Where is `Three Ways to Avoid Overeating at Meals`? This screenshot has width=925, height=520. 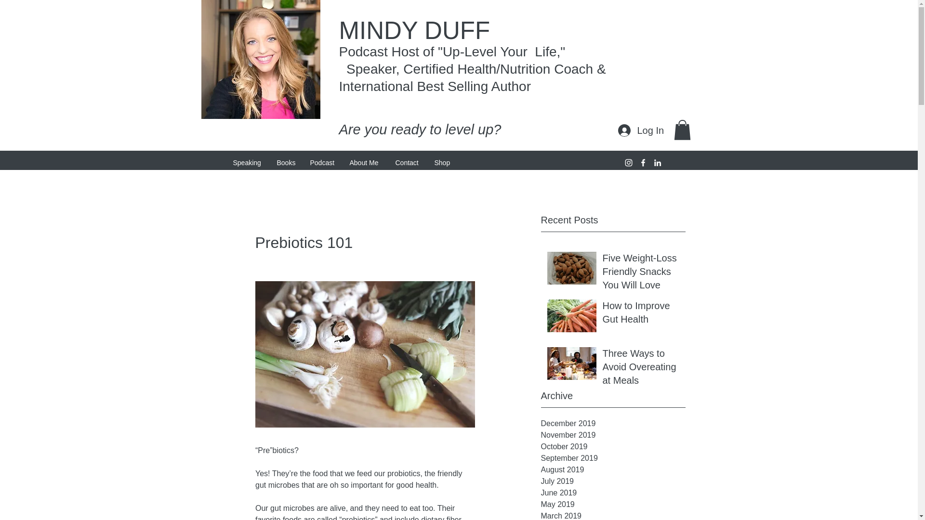
Three Ways to Avoid Overeating at Meals is located at coordinates (640, 369).